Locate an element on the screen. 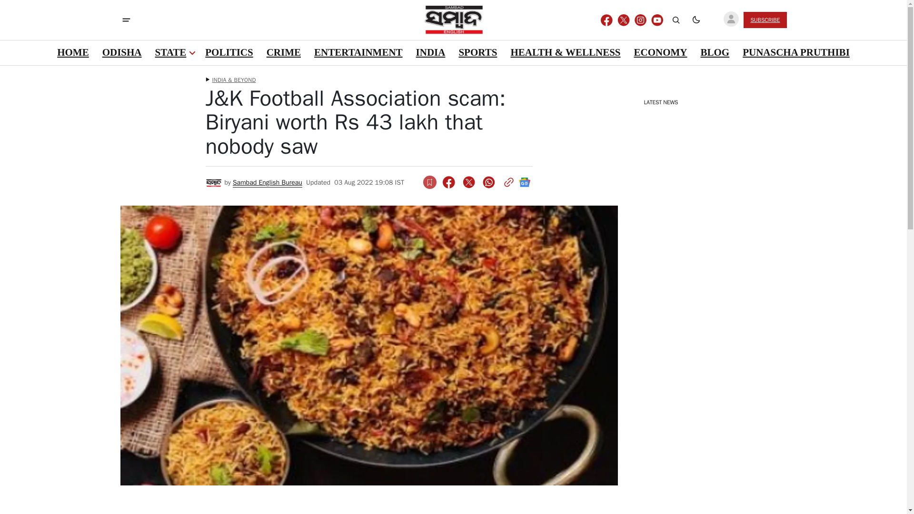 This screenshot has width=914, height=514. ENTERTAINMENT is located at coordinates (358, 53).